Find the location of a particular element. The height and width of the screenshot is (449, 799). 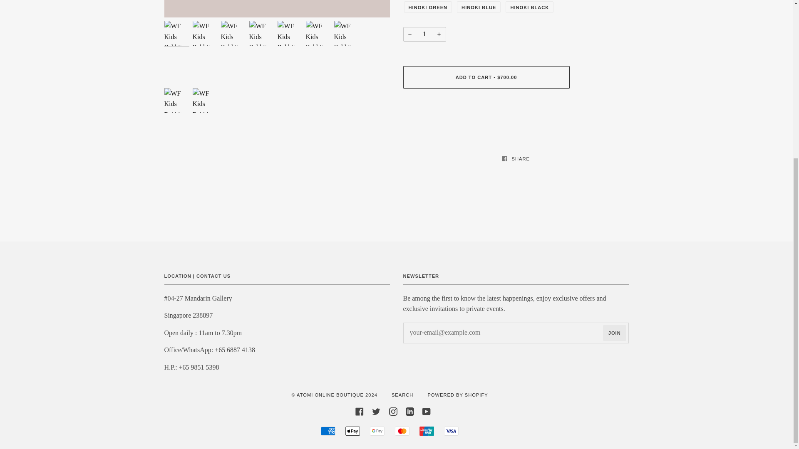

AMERICAN EXPRESS is located at coordinates (328, 431).